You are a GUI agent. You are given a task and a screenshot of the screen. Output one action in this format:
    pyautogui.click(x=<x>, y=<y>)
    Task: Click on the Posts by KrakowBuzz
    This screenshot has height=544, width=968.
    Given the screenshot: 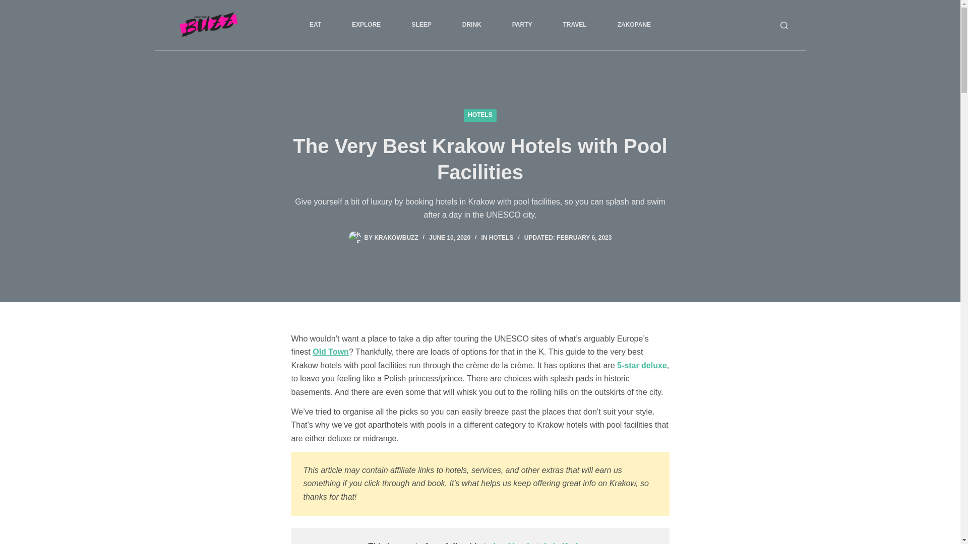 What is the action you would take?
    pyautogui.click(x=396, y=238)
    